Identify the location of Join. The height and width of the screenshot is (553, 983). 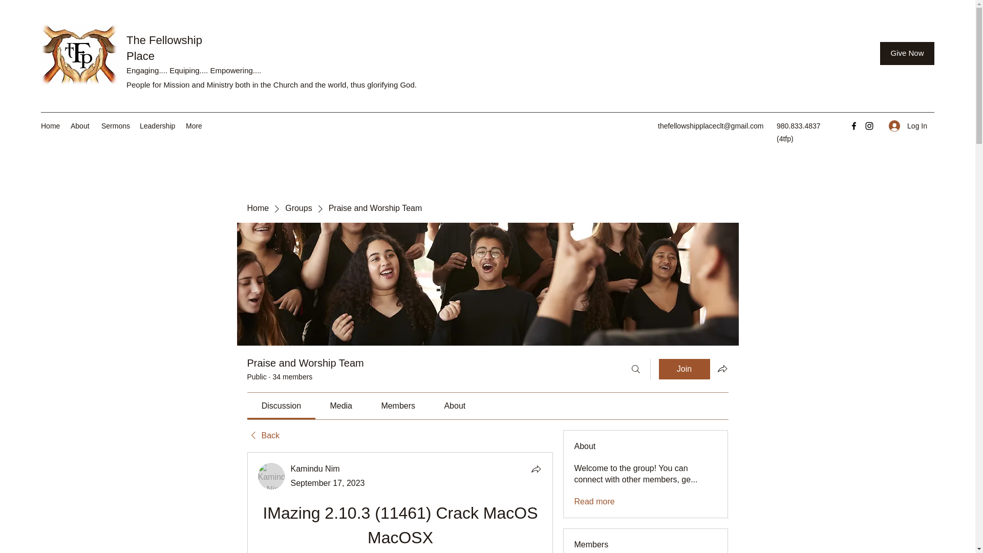
(684, 369).